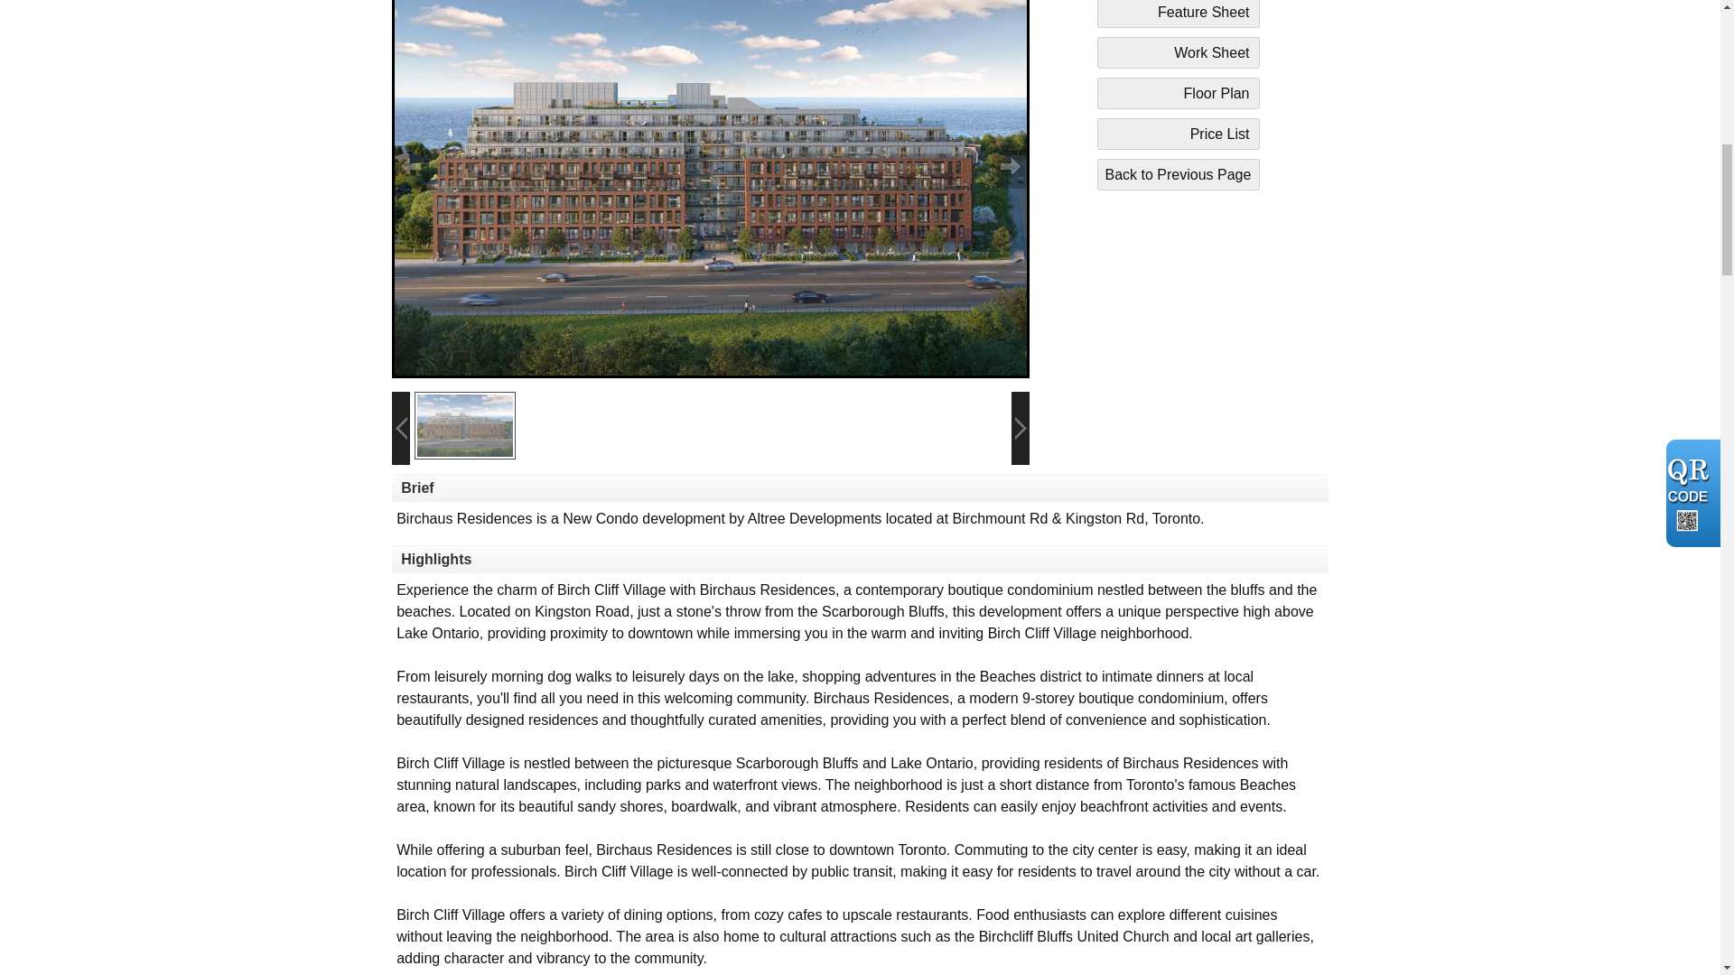 The image size is (1734, 975). I want to click on Slide Right, so click(1021, 428).